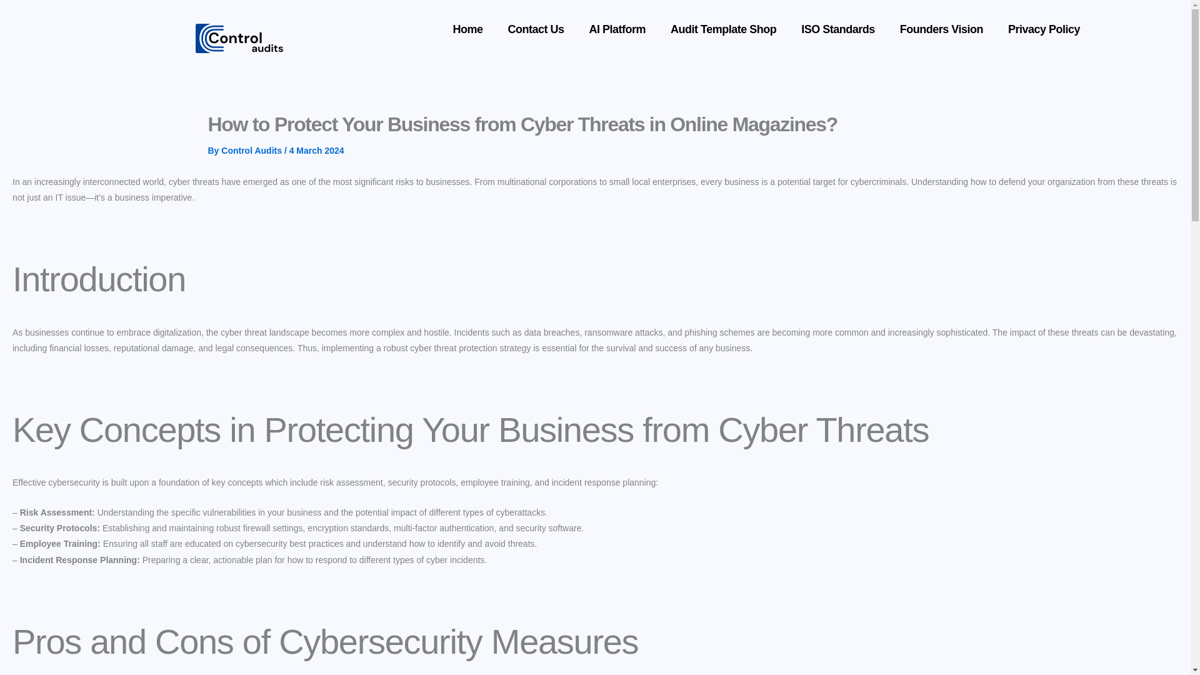  What do you see at coordinates (1044, 29) in the screenshot?
I see `Privacy Policy` at bounding box center [1044, 29].